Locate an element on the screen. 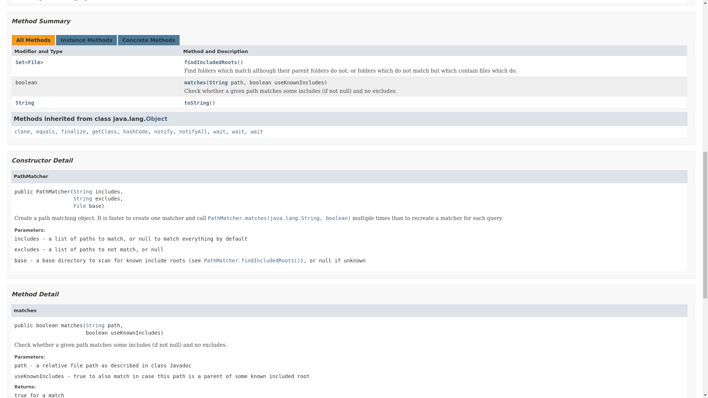 This screenshot has height=398, width=708. File is located at coordinates (34, 62).